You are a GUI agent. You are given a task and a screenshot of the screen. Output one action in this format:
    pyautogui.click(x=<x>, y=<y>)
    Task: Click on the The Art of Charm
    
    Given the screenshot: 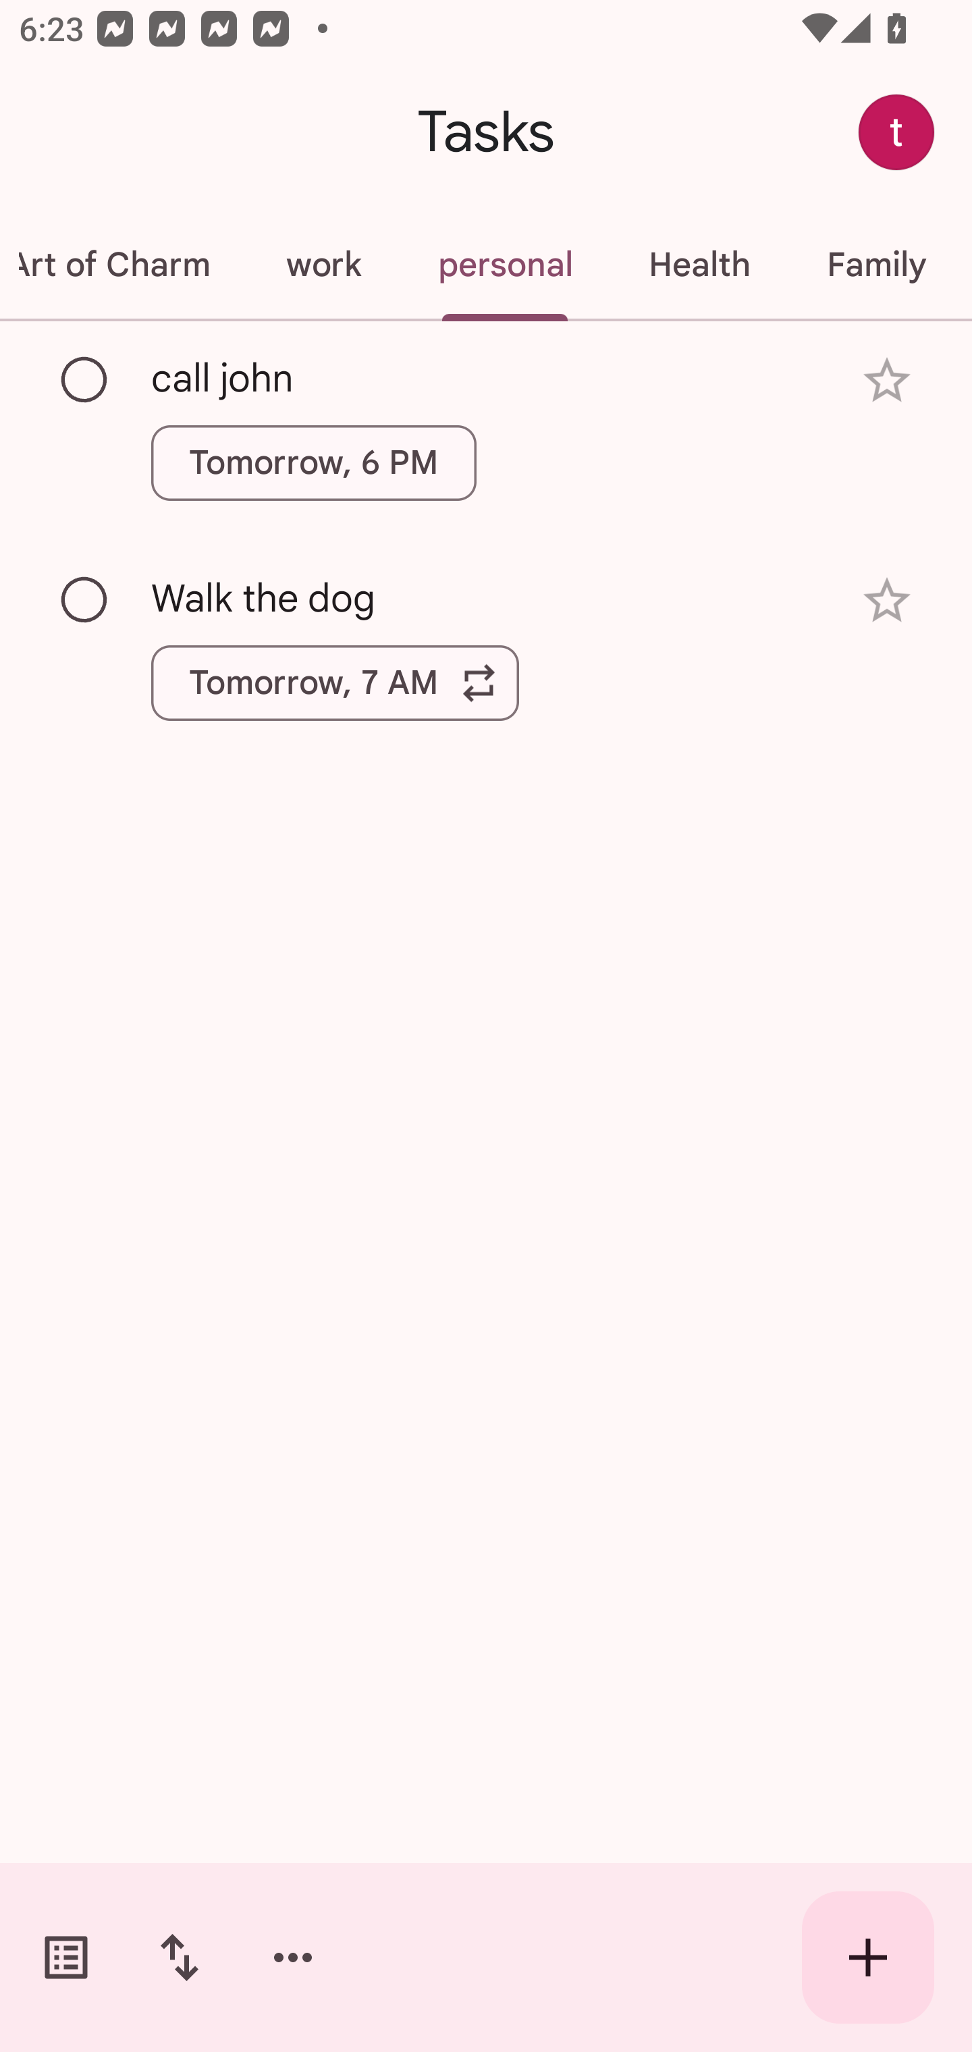 What is the action you would take?
    pyautogui.click(x=124, y=265)
    